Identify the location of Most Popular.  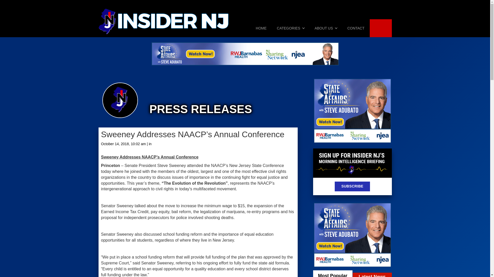
(332, 274).